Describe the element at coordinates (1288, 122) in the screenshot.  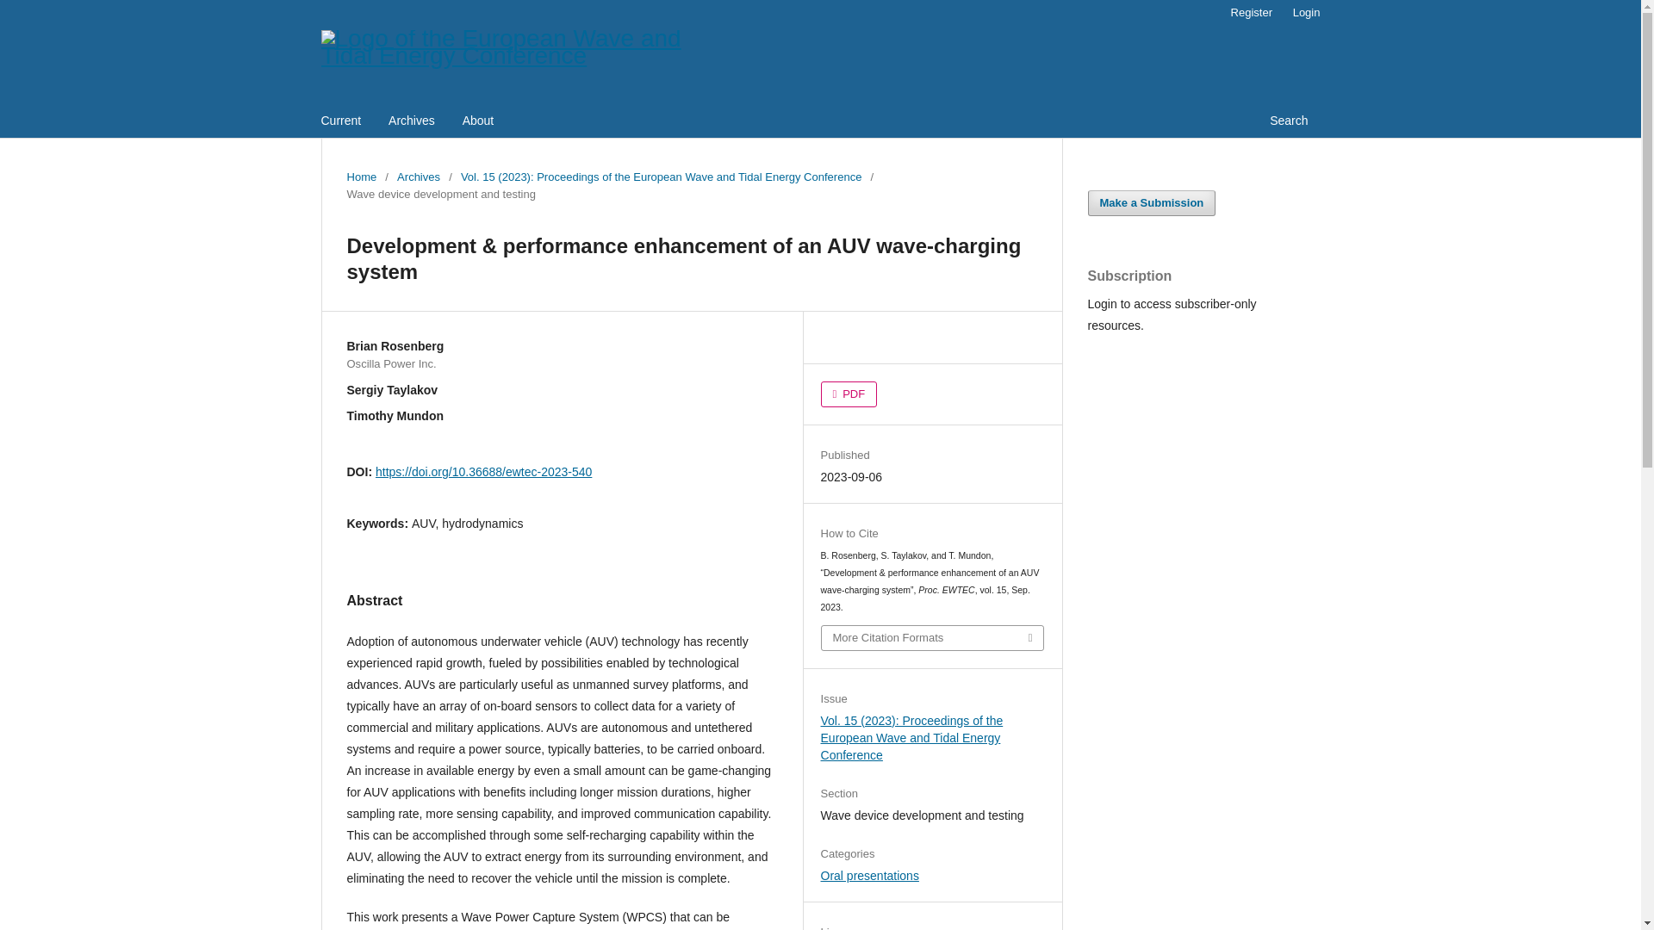
I see `Search` at that location.